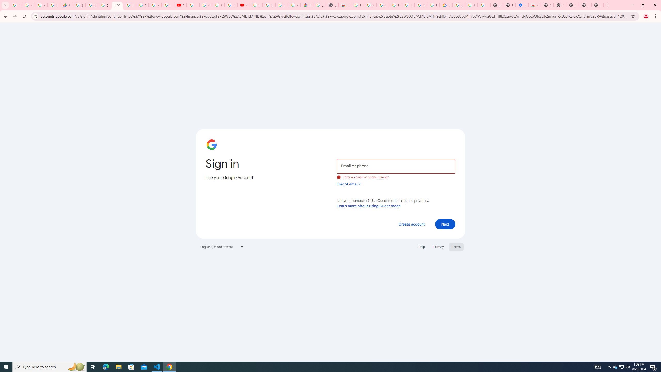 The image size is (661, 372). I want to click on YouTube, so click(180, 5).